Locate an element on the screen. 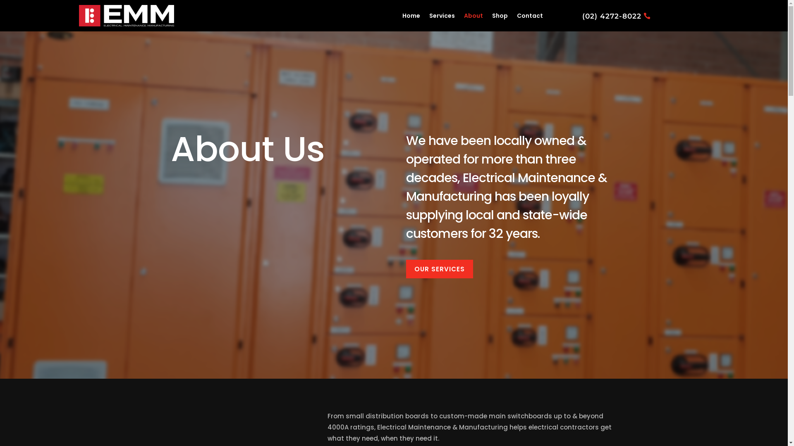 This screenshot has height=446, width=794. OUR SERVICES is located at coordinates (440, 269).